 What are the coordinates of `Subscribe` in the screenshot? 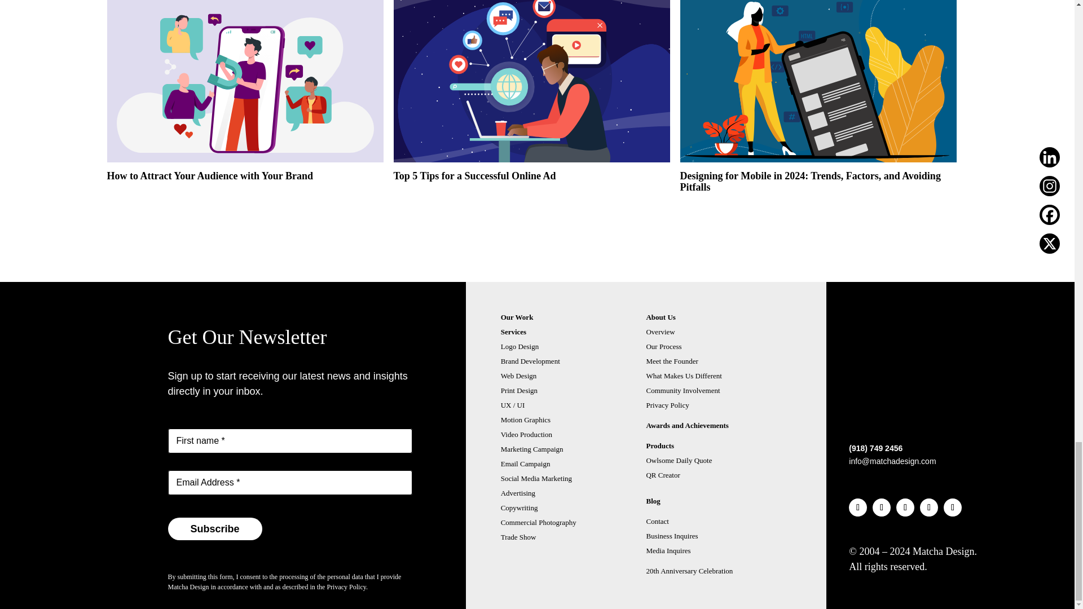 It's located at (214, 529).